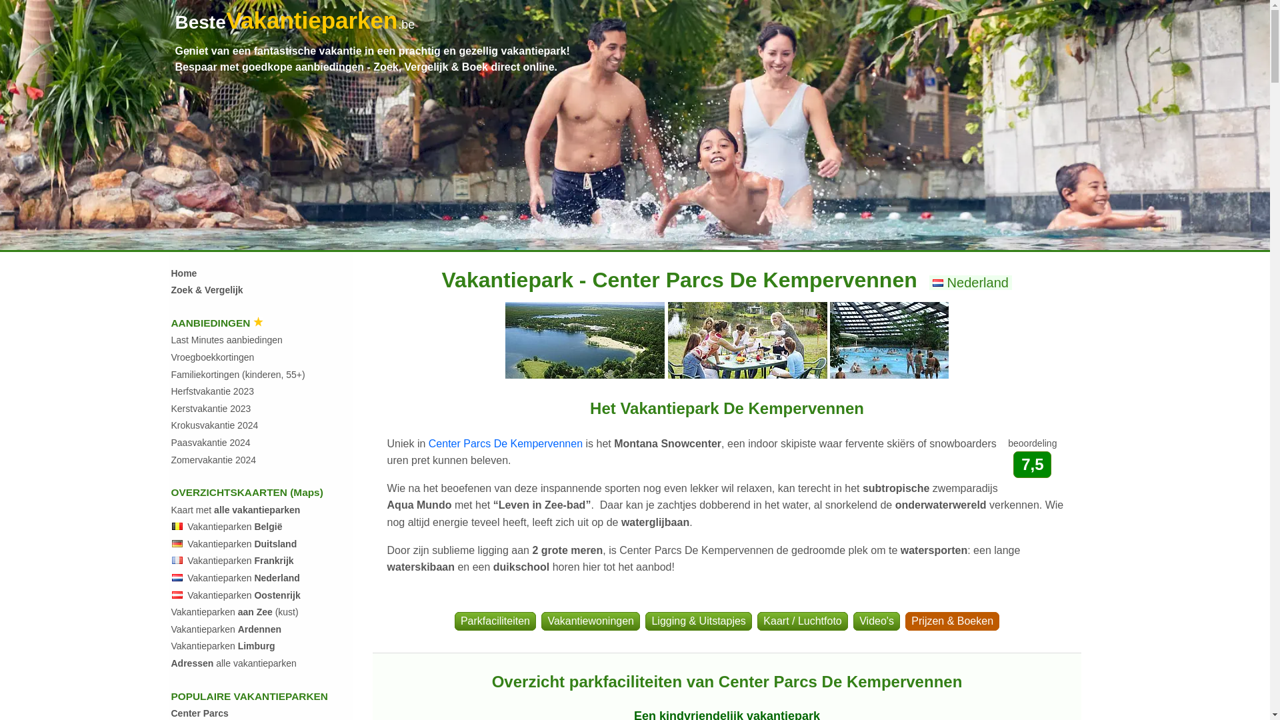 The image size is (1280, 720). I want to click on Kaart met alle vakantieparken, so click(235, 510).